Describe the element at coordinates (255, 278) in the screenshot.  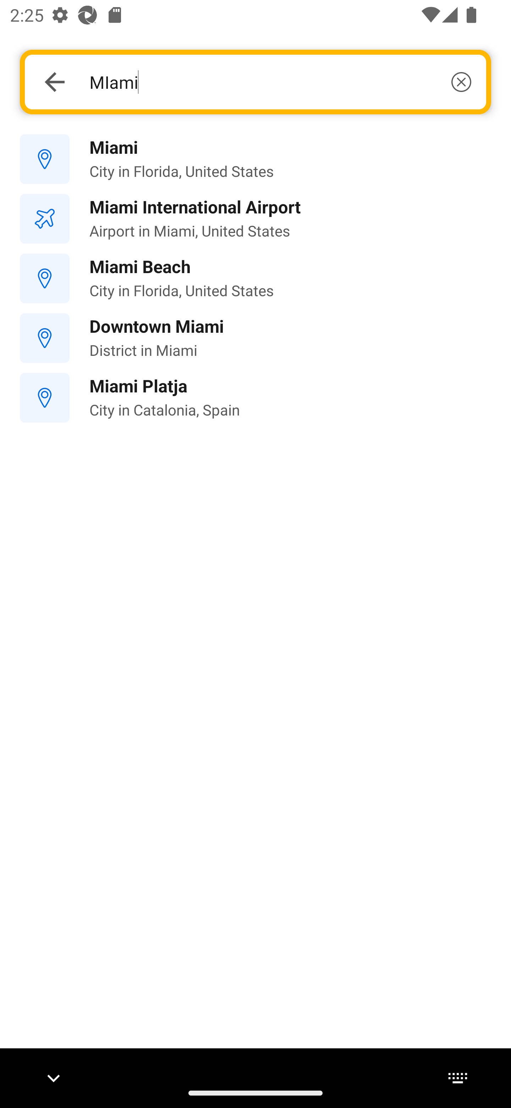
I see `Miami Beach City in Florida, United States` at that location.